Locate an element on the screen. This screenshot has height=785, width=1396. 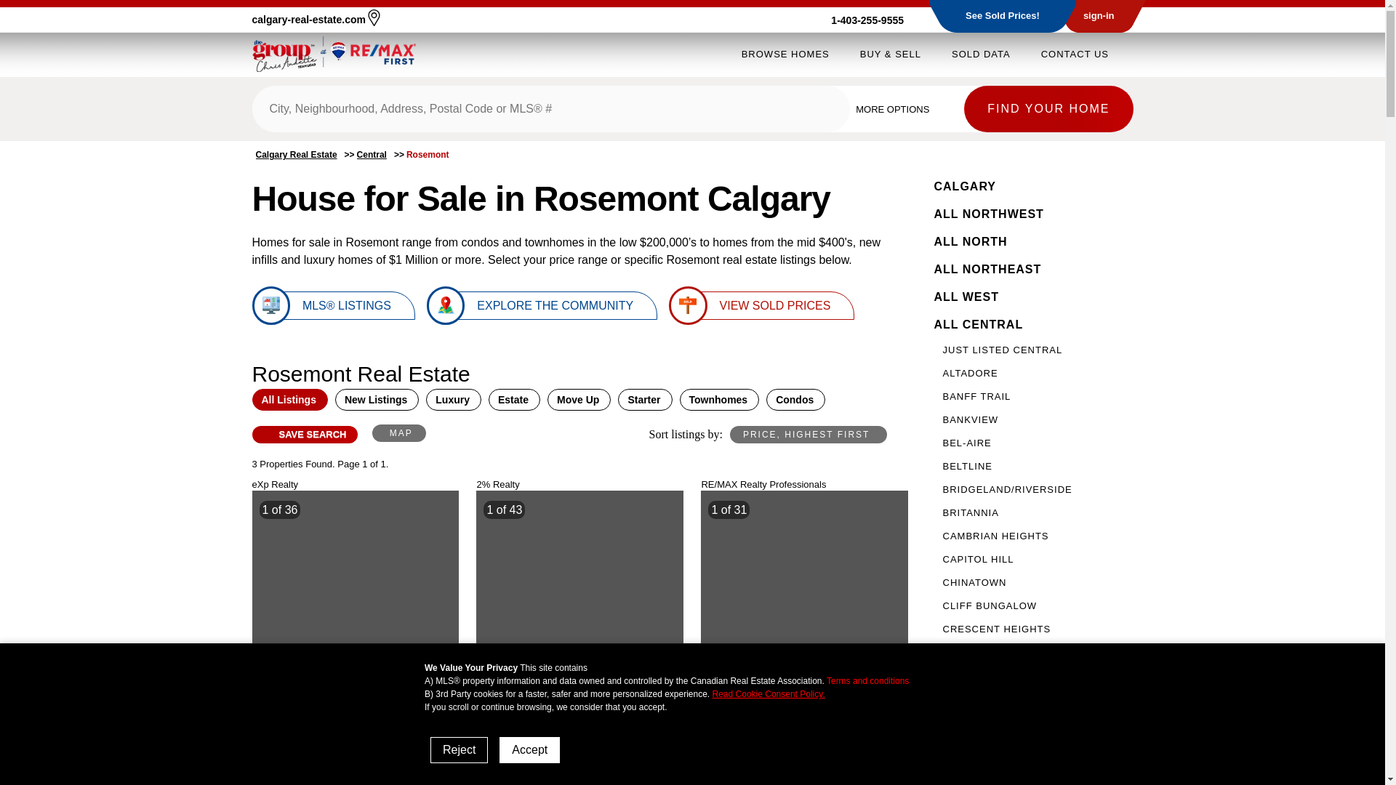
All Listings is located at coordinates (289, 399).